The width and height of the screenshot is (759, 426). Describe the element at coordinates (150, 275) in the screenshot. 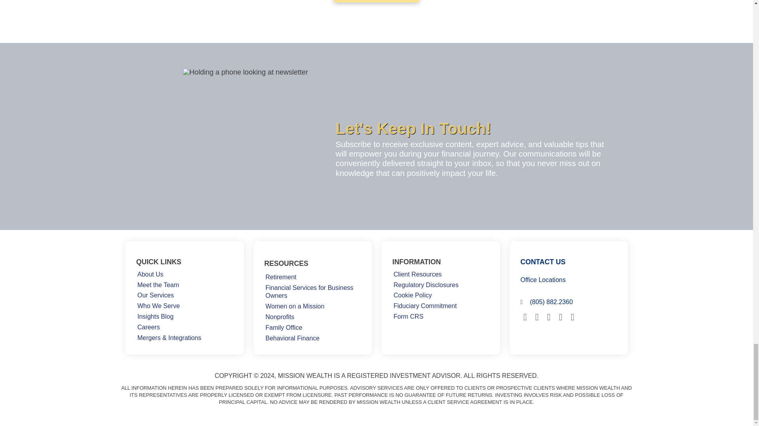

I see `About Us` at that location.